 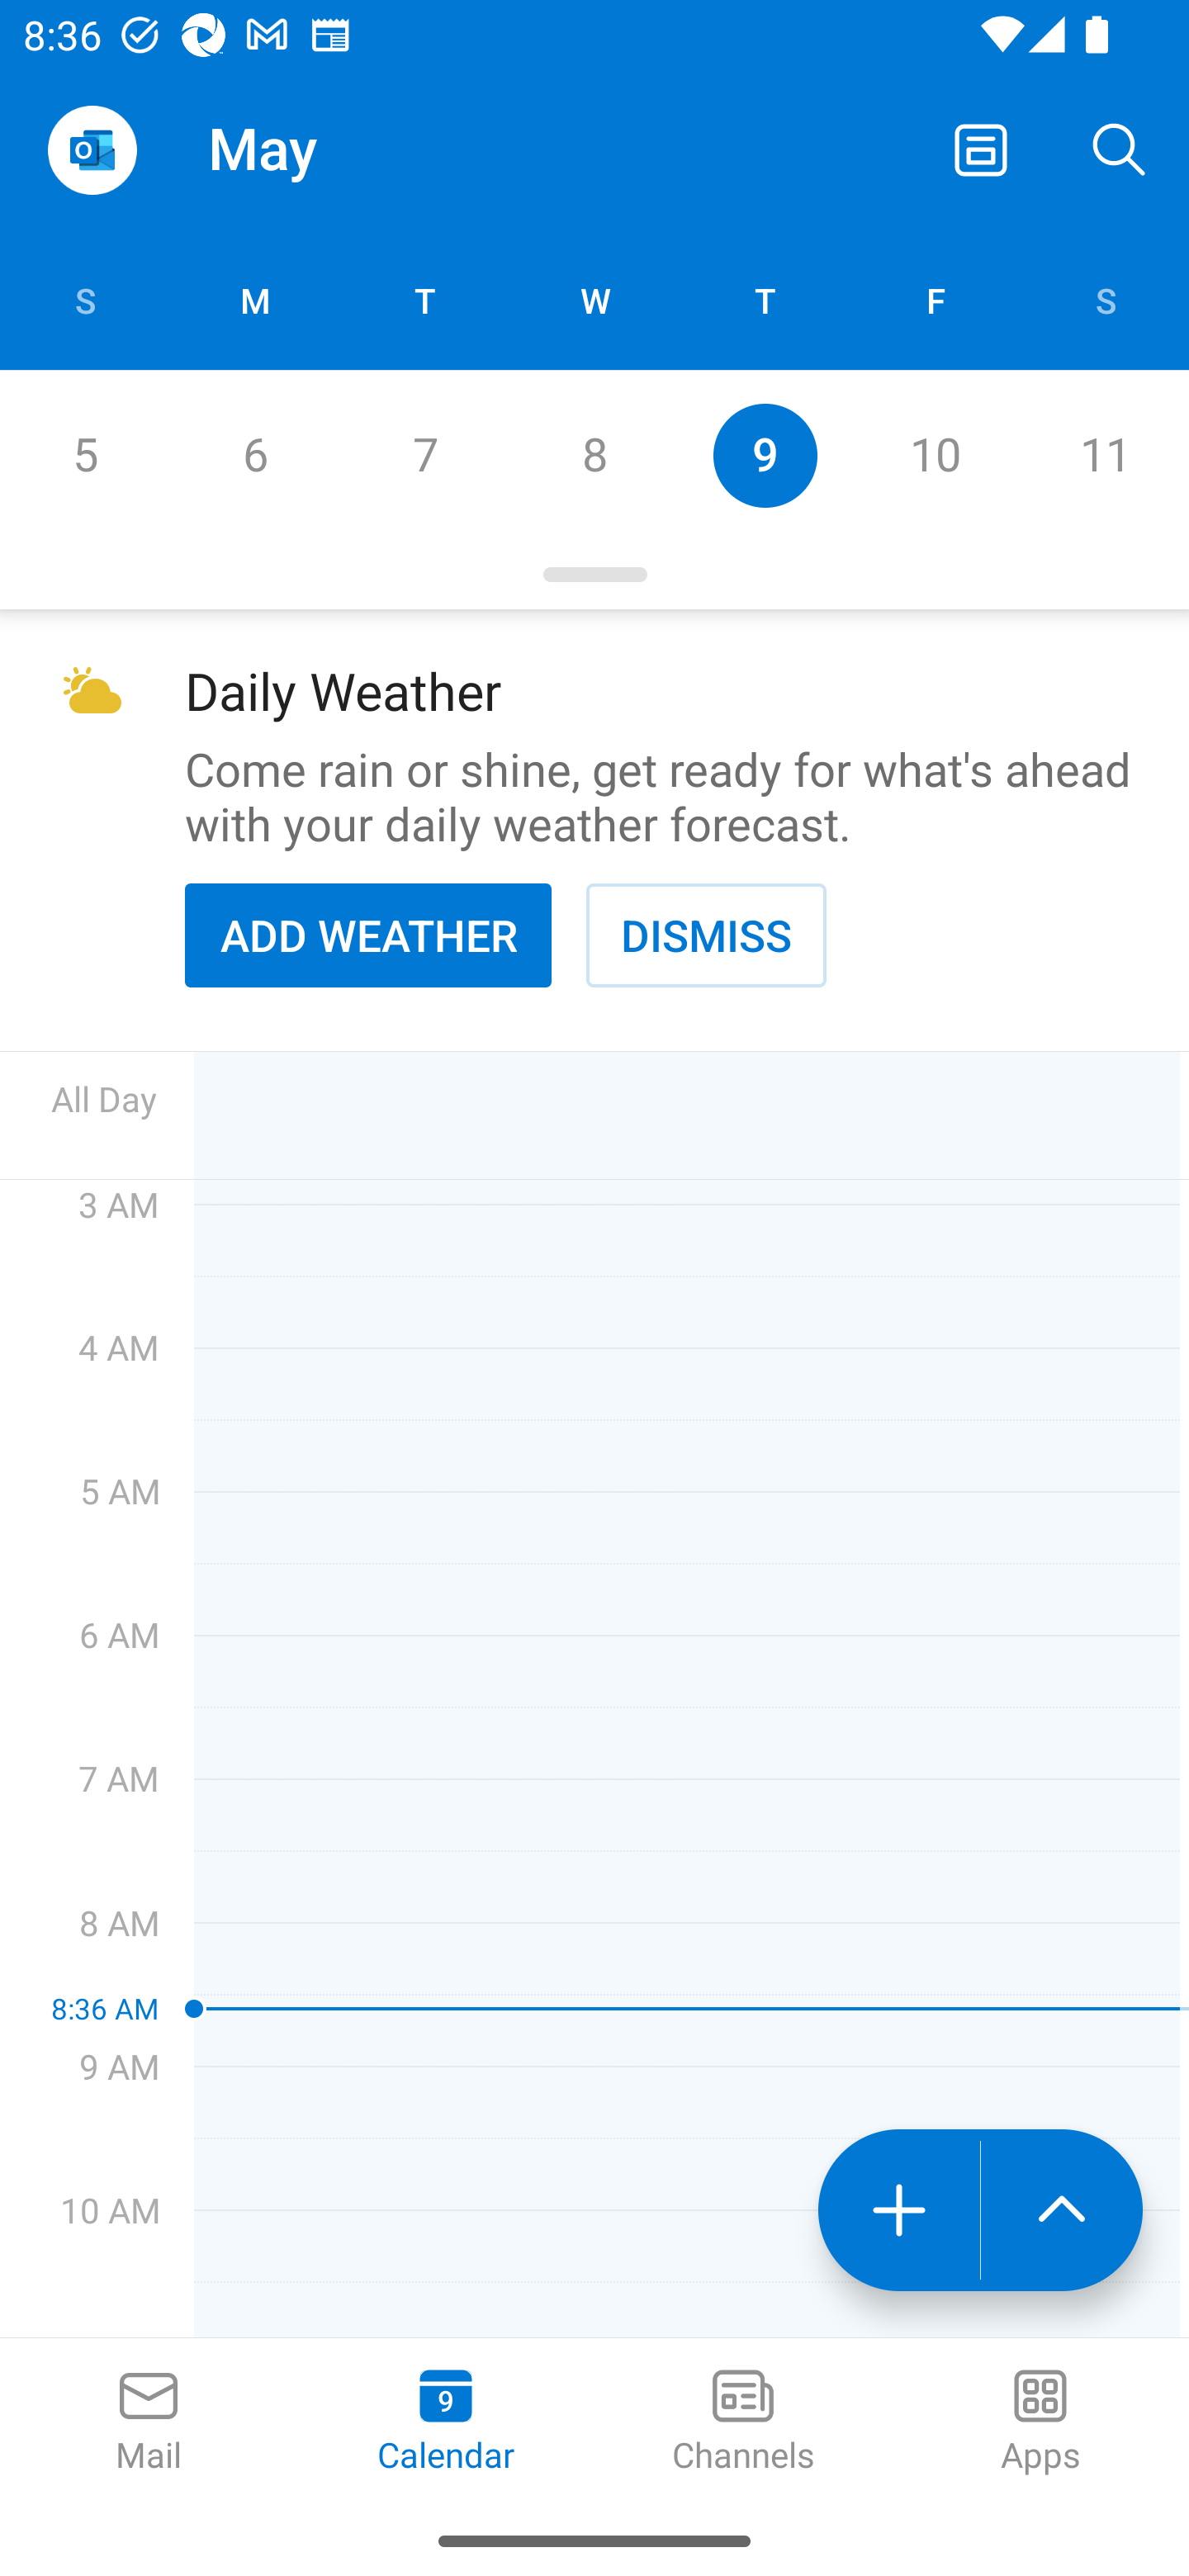 I want to click on ADD WEATHER, so click(x=368, y=935).